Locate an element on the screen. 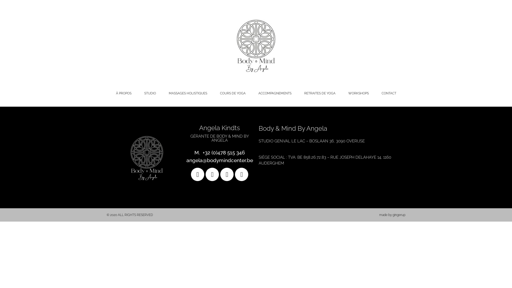  CONTACT is located at coordinates (389, 93).